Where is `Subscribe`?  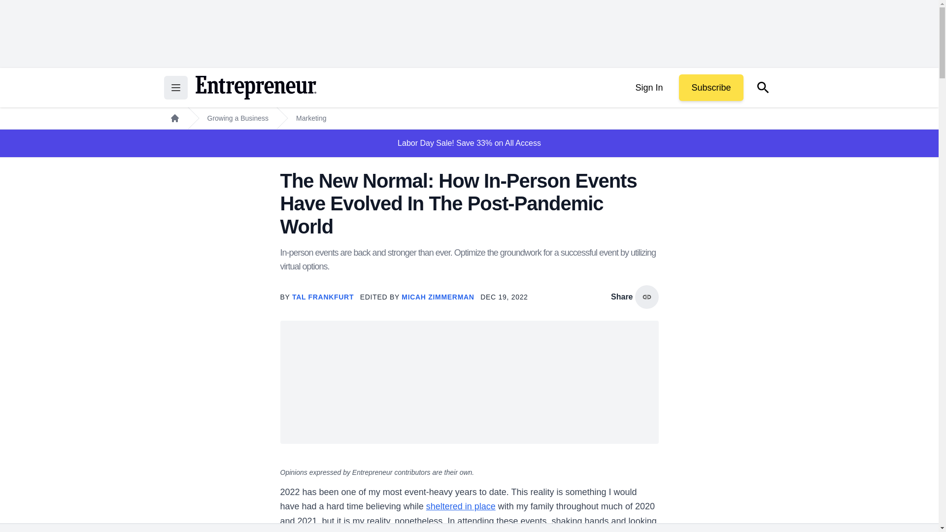 Subscribe is located at coordinates (710, 88).